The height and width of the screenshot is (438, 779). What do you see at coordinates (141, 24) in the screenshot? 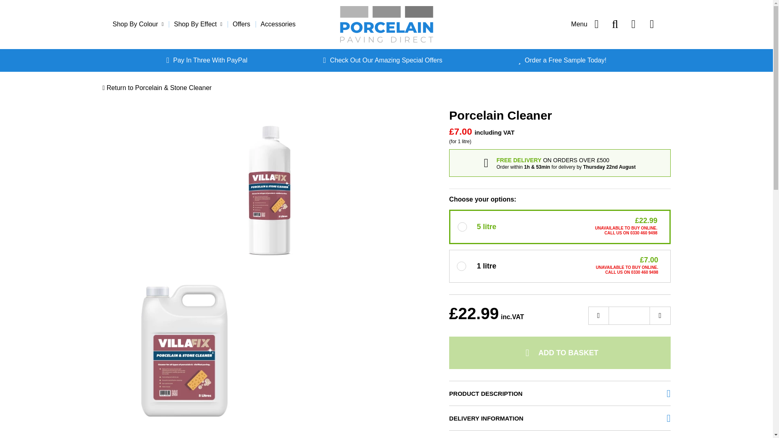
I see `Shop By Colour  ` at bounding box center [141, 24].